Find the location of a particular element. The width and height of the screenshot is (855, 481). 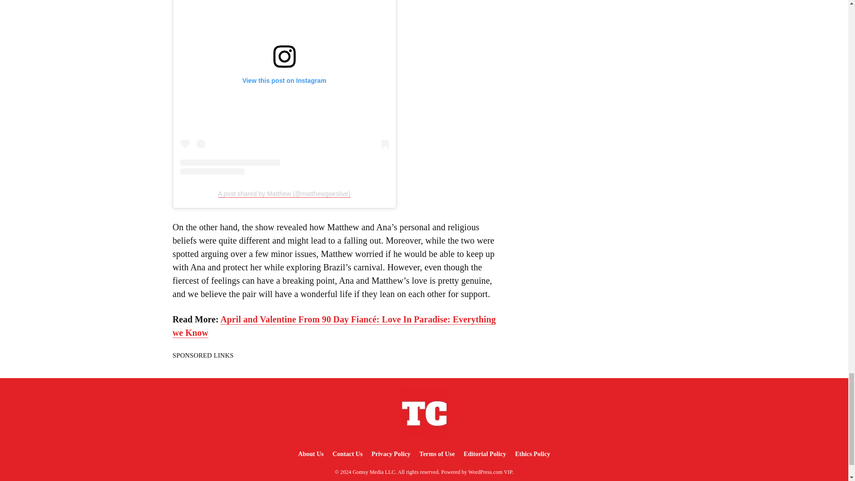

Editorial Policy is located at coordinates (484, 454).